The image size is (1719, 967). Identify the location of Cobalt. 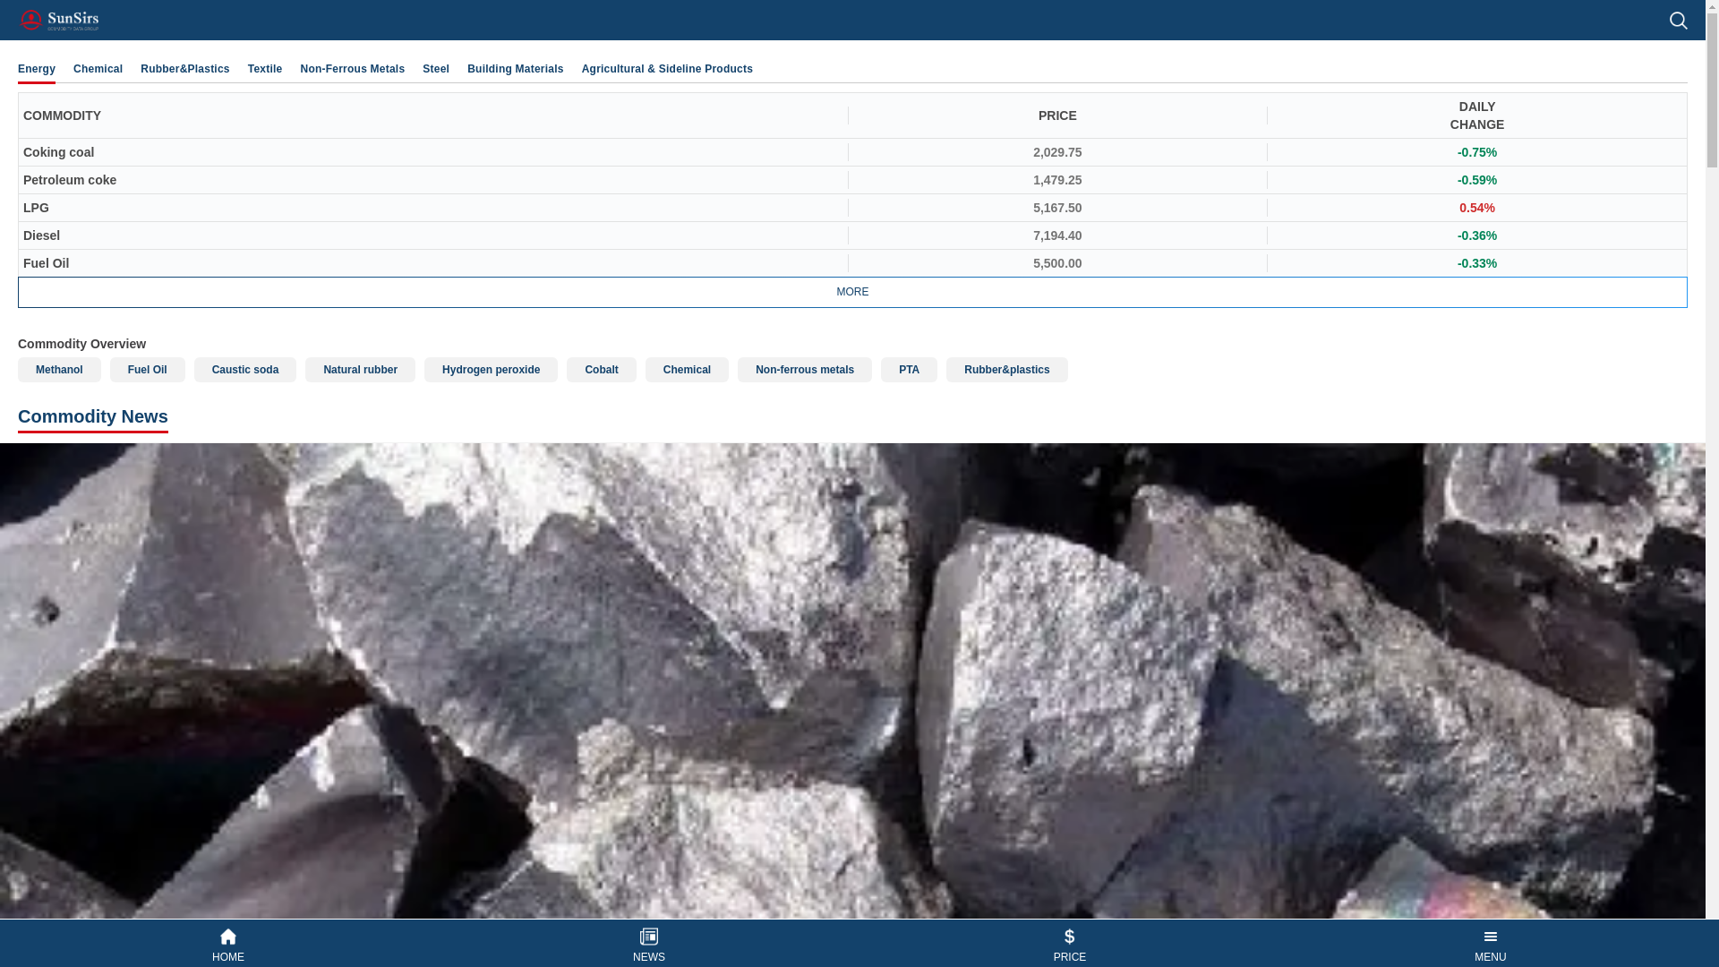
(602, 369).